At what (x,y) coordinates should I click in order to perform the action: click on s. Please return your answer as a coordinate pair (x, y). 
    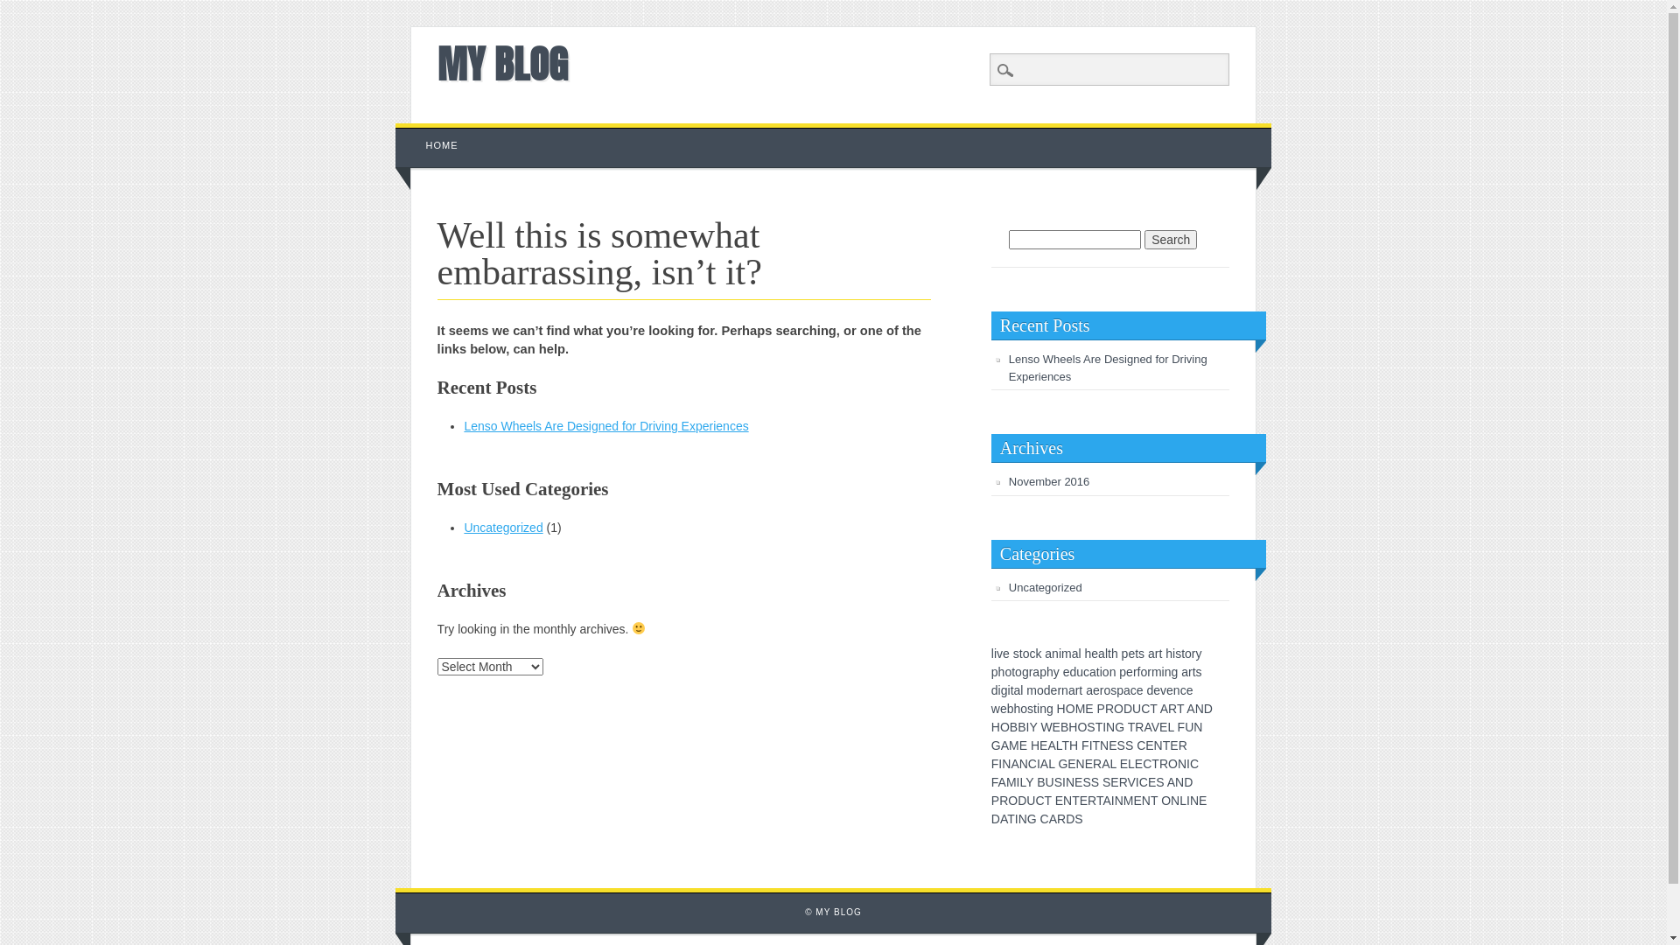
    Looking at the image, I should click on (1199, 672).